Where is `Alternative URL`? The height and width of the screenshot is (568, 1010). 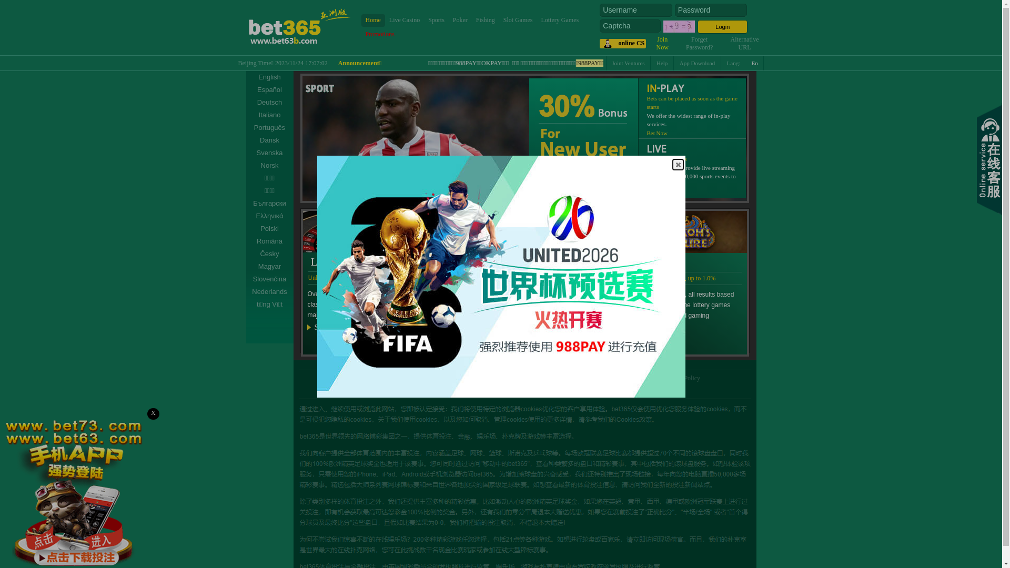
Alternative URL is located at coordinates (745, 43).